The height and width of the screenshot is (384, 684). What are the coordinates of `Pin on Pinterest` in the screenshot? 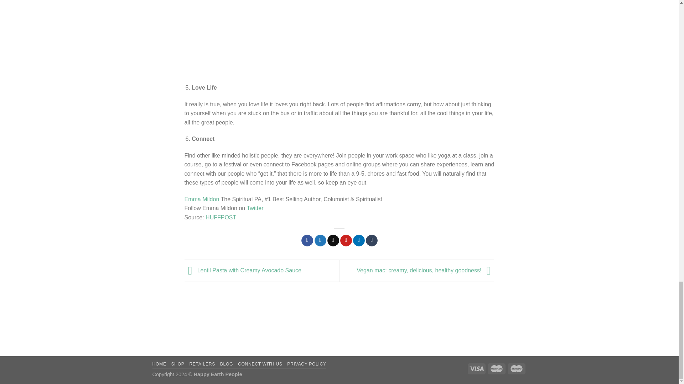 It's located at (346, 240).